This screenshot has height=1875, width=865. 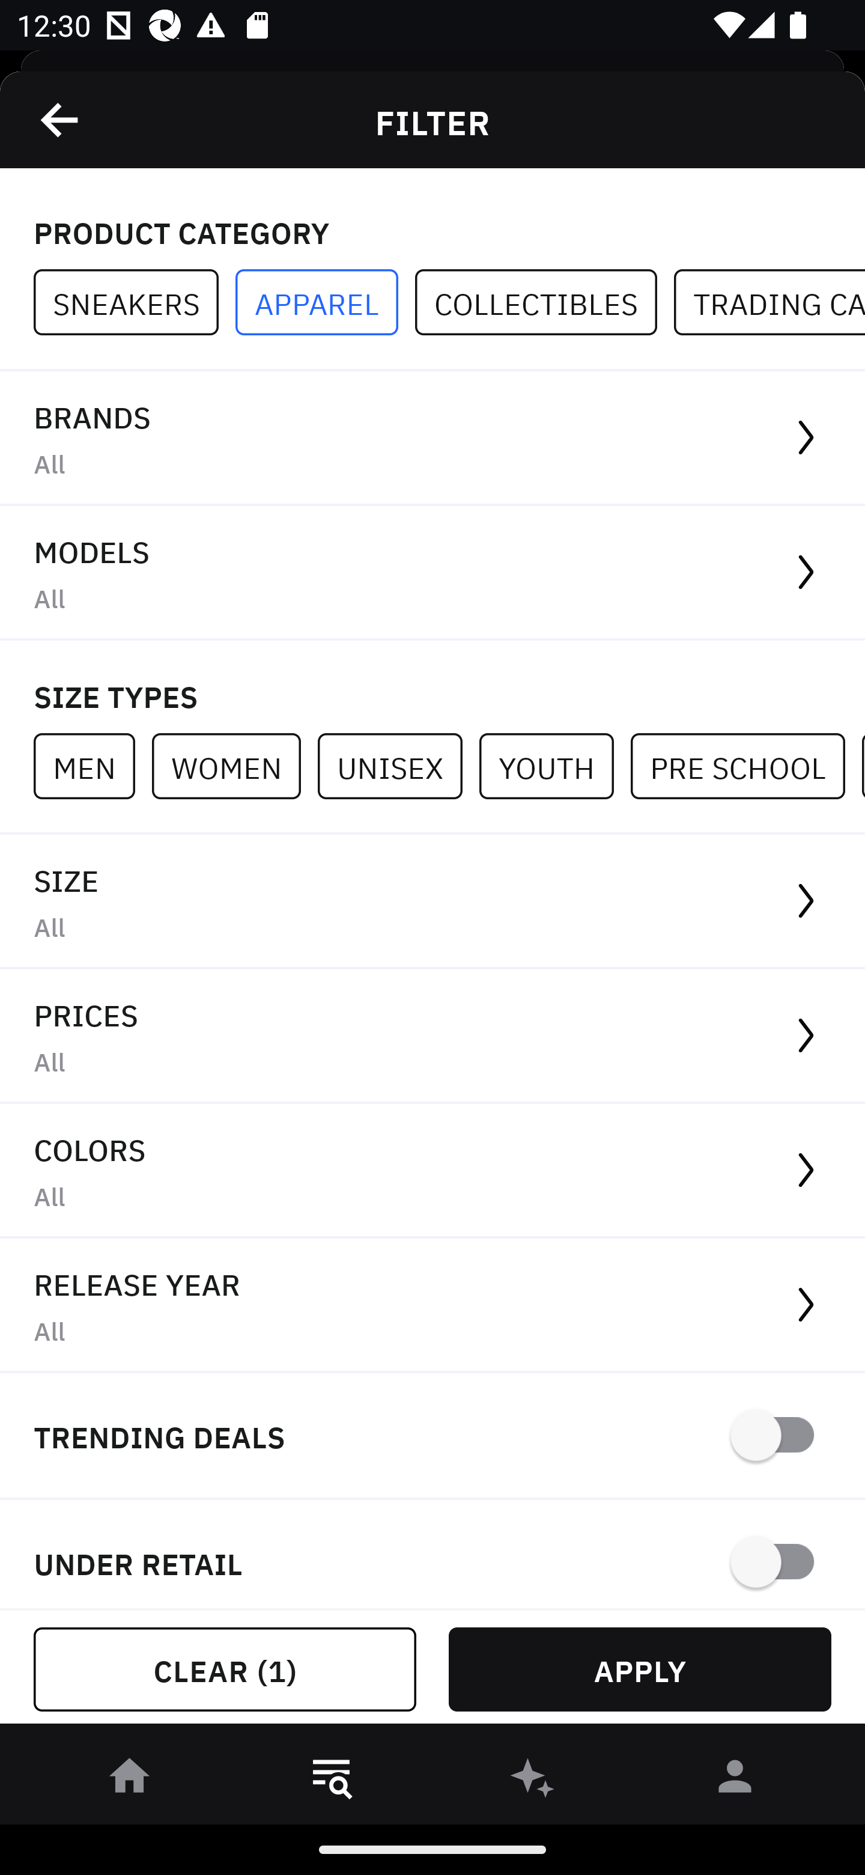 I want to click on , so click(x=61, y=120).